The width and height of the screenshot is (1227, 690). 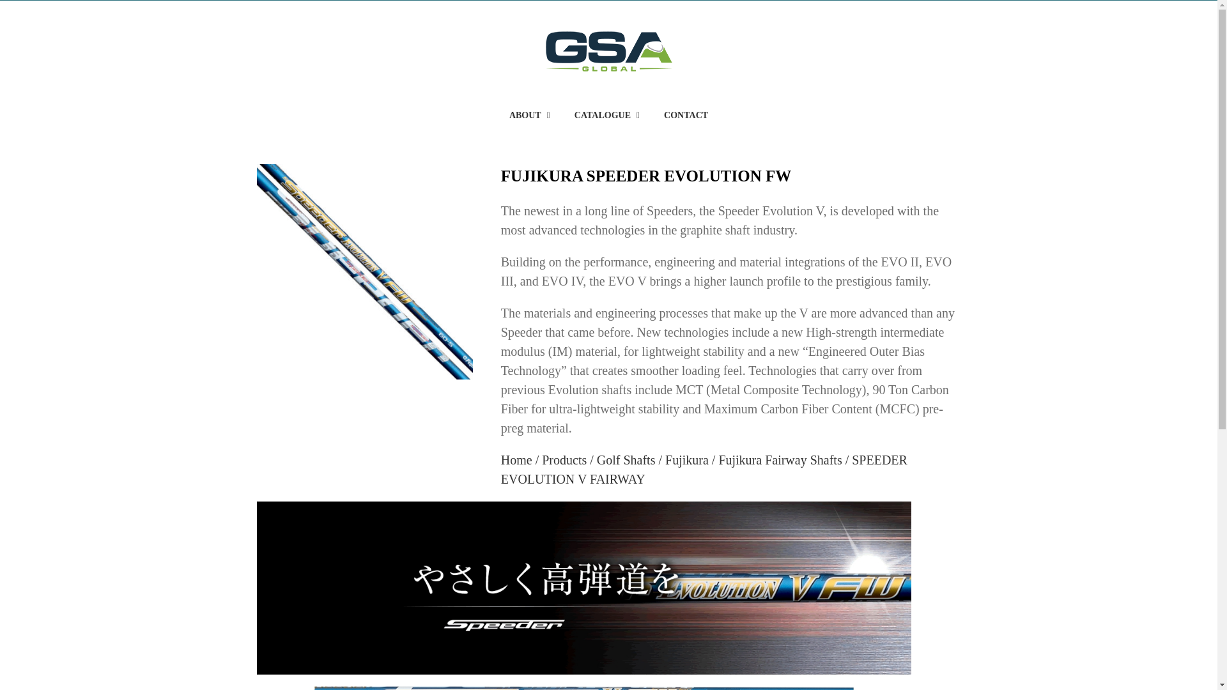 What do you see at coordinates (516, 459) in the screenshot?
I see `Home` at bounding box center [516, 459].